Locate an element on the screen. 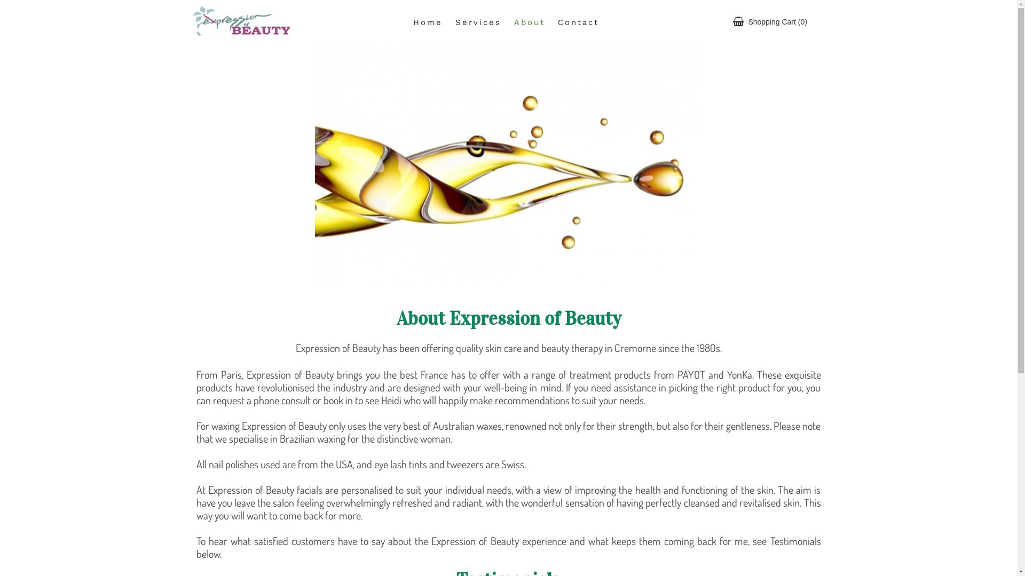  Home is located at coordinates (428, 22).